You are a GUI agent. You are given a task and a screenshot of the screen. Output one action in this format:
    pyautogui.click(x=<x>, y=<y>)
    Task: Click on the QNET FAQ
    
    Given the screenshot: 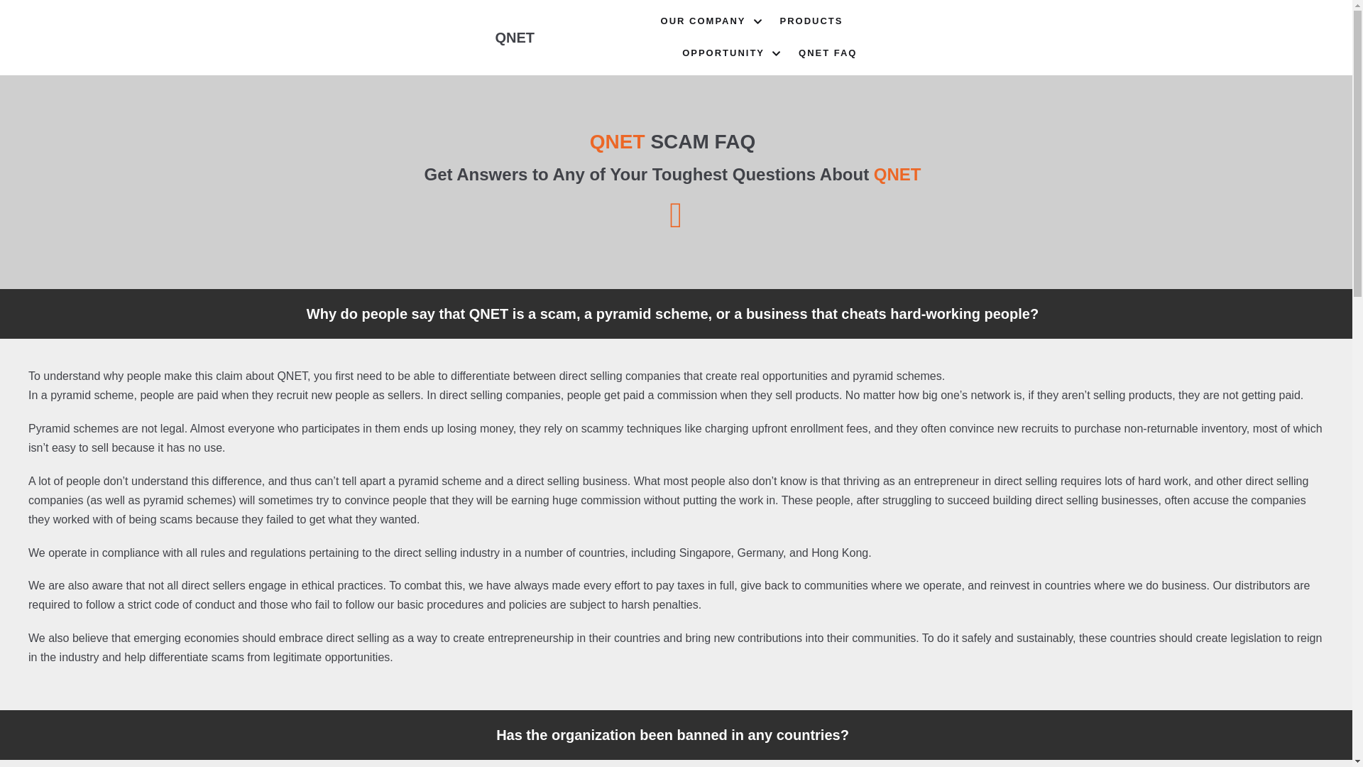 What is the action you would take?
    pyautogui.click(x=828, y=53)
    